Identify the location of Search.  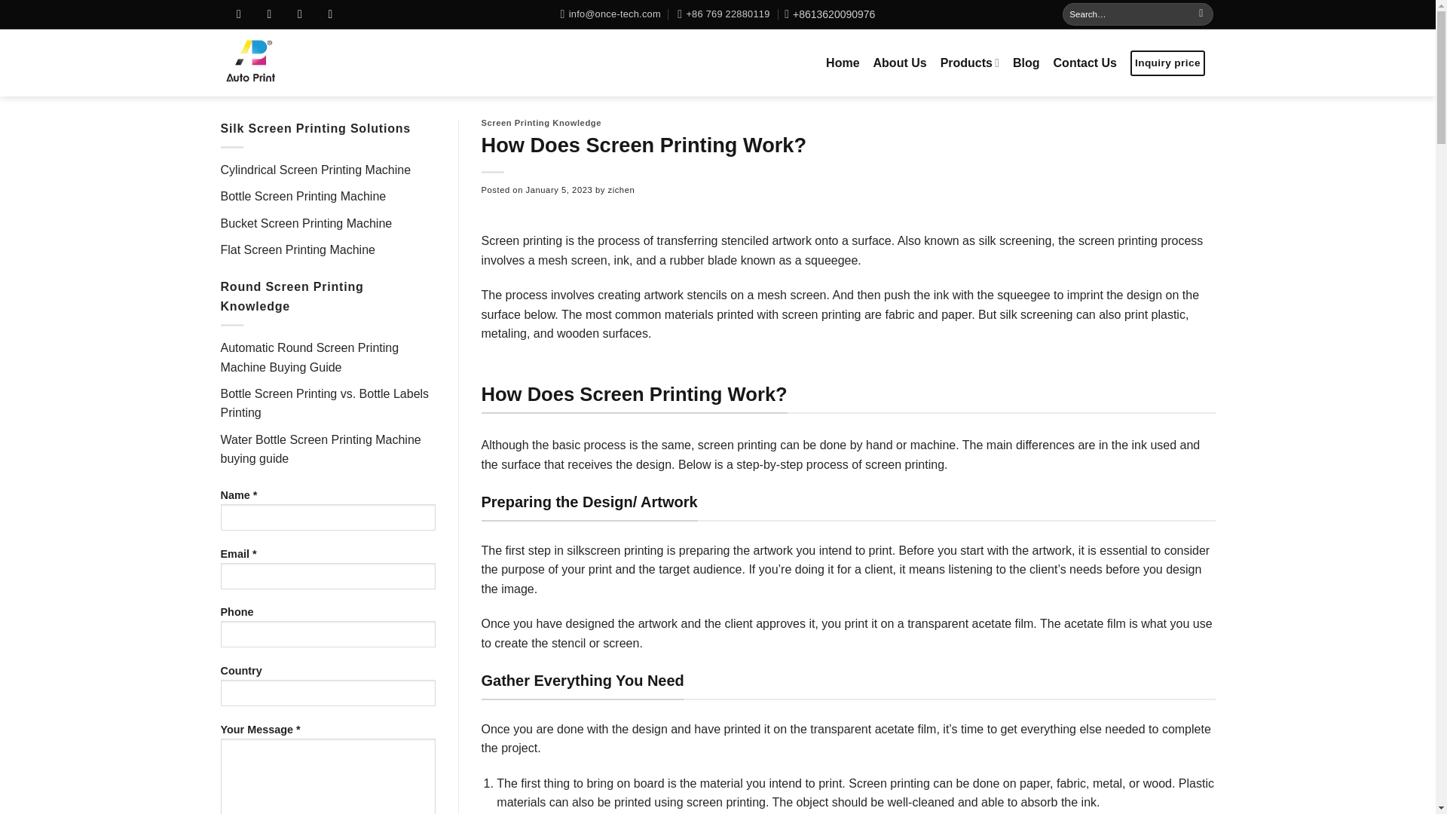
(1201, 14).